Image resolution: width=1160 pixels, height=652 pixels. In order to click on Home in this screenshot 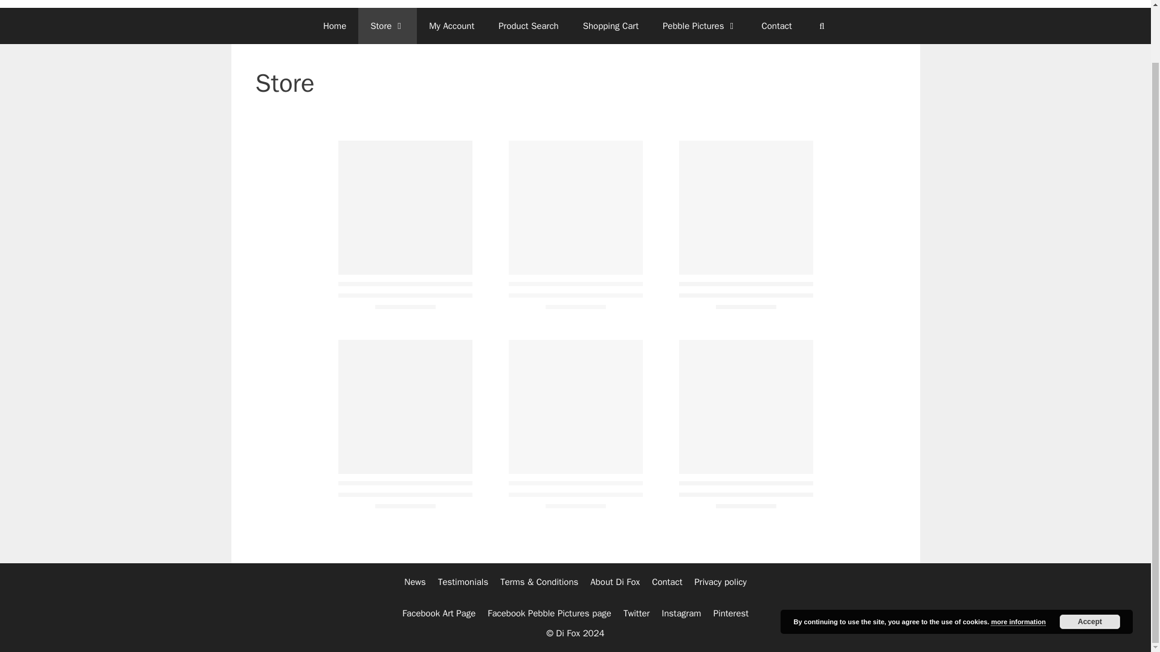, I will do `click(335, 25)`.